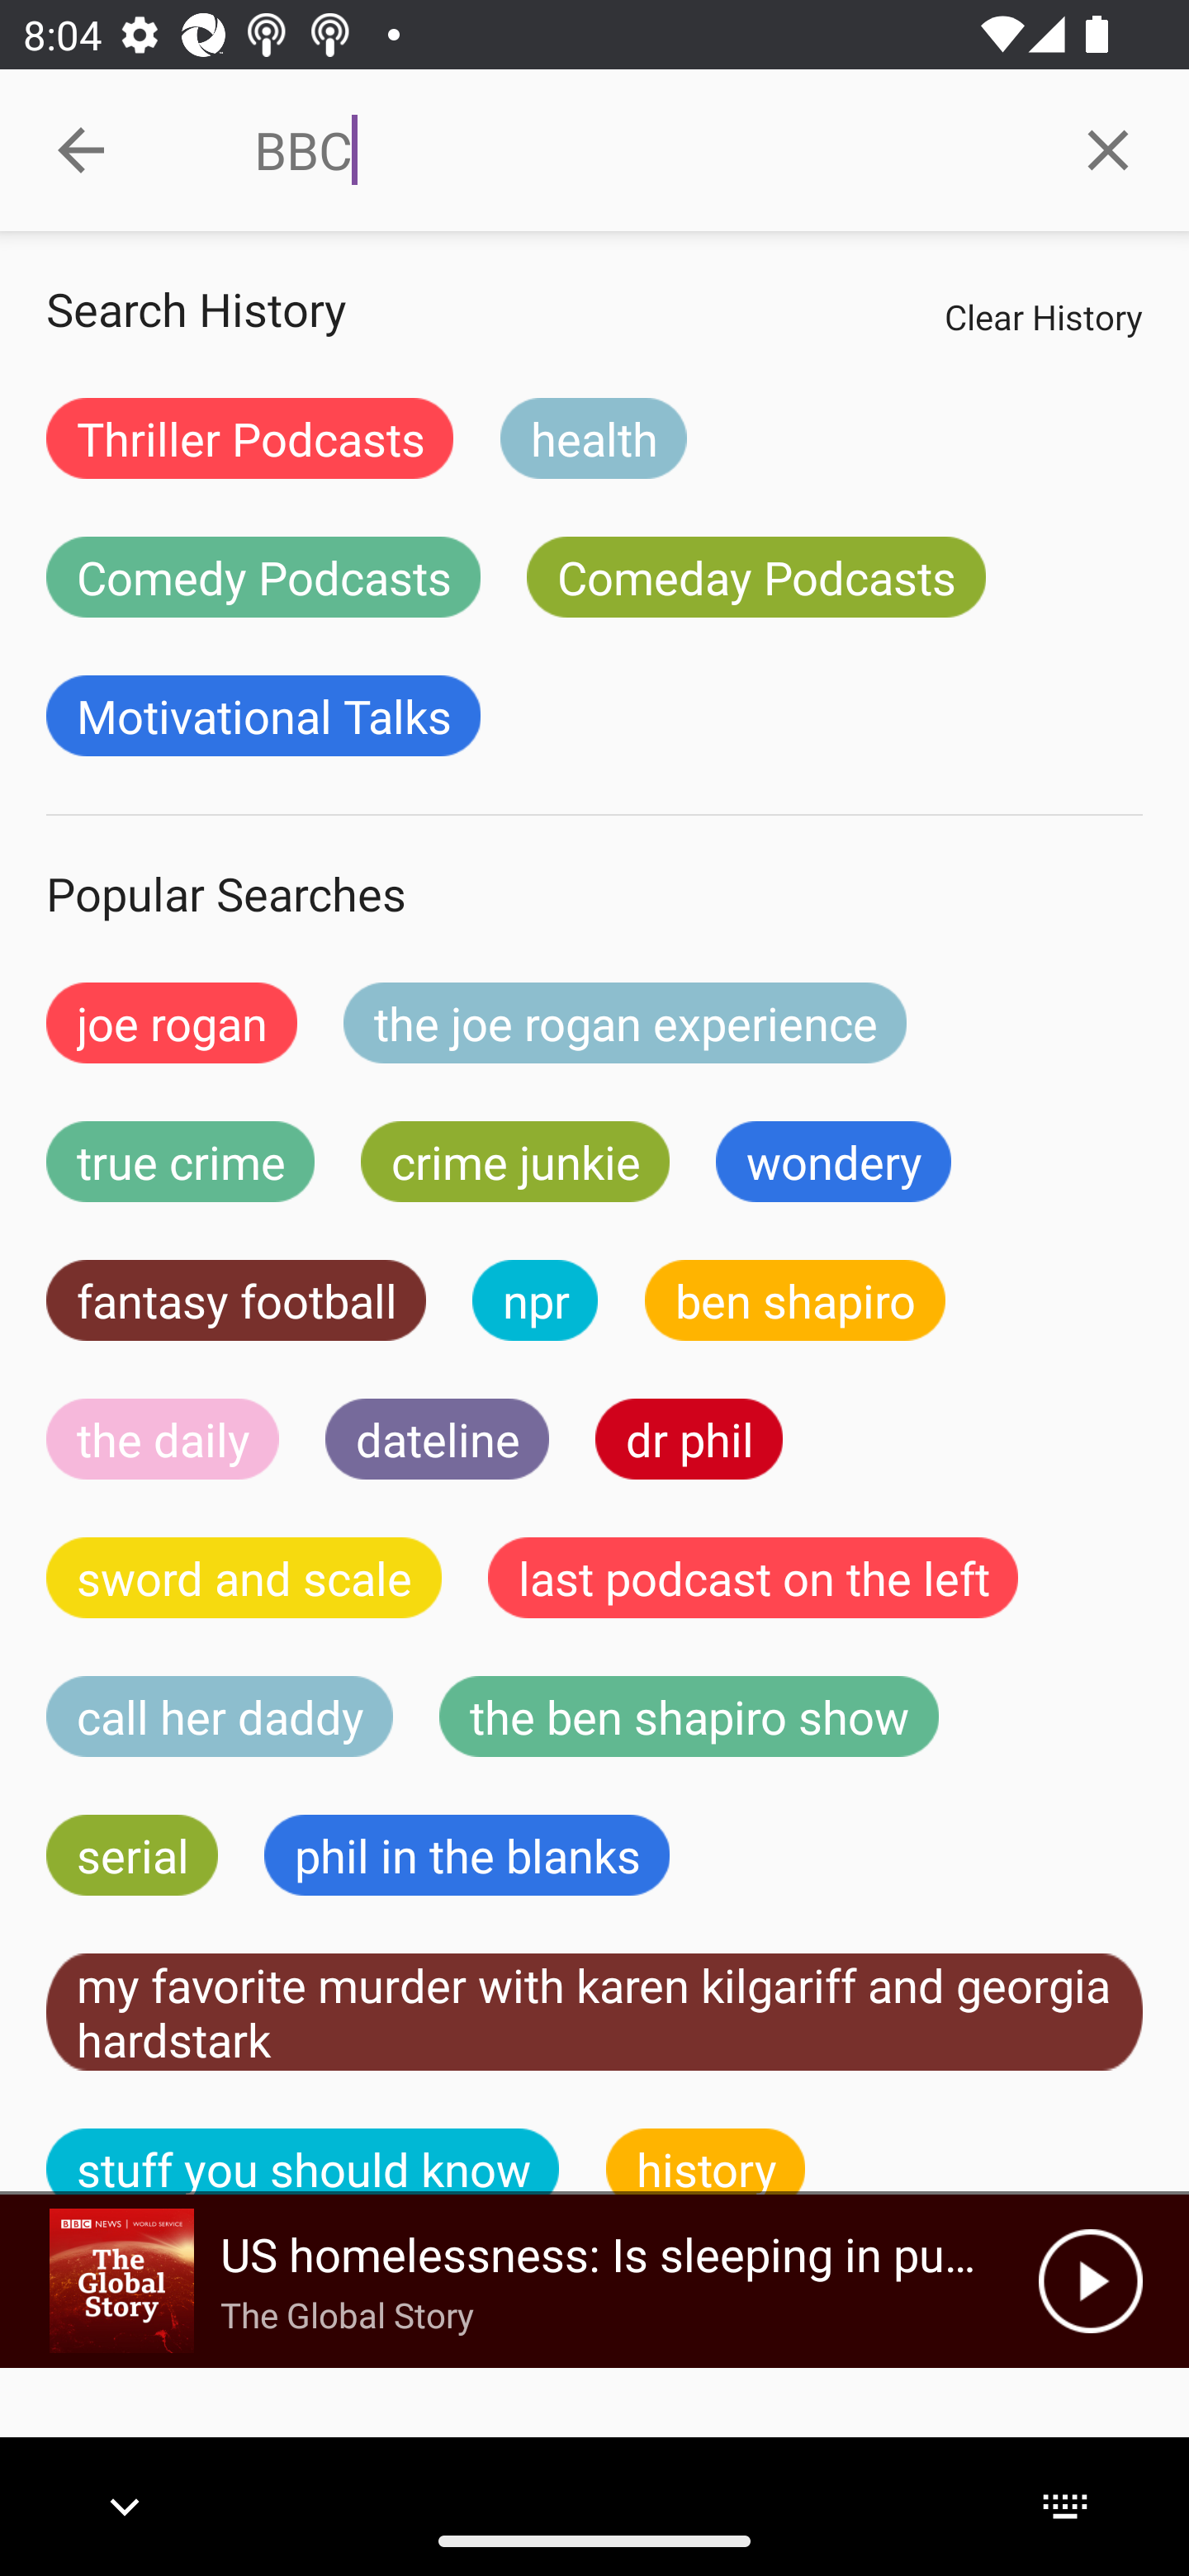 The image size is (1189, 2576). Describe the element at coordinates (1108, 149) in the screenshot. I see `Clear query` at that location.